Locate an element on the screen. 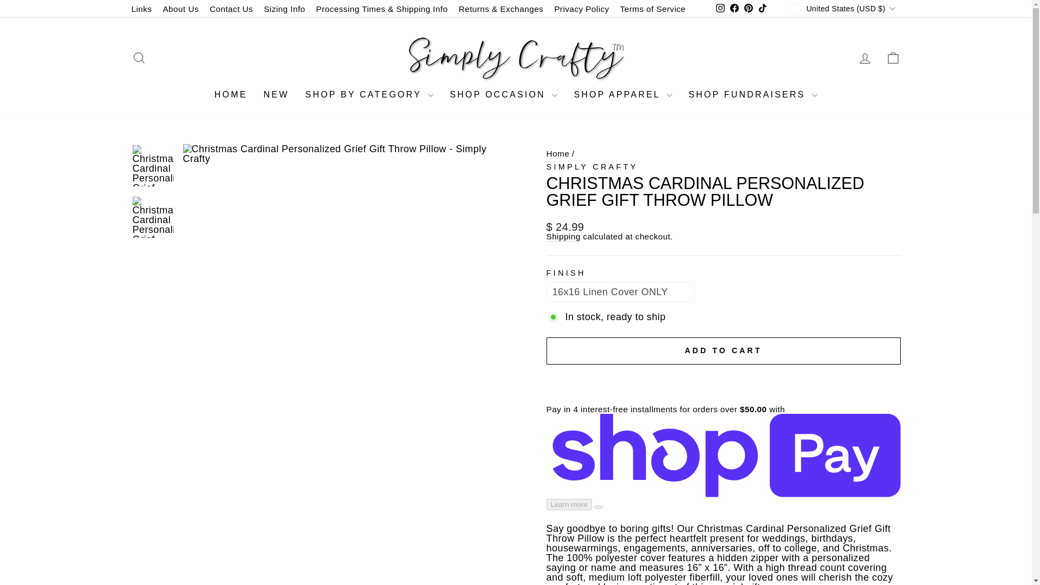 This screenshot has width=1040, height=585. instagram is located at coordinates (720, 8).